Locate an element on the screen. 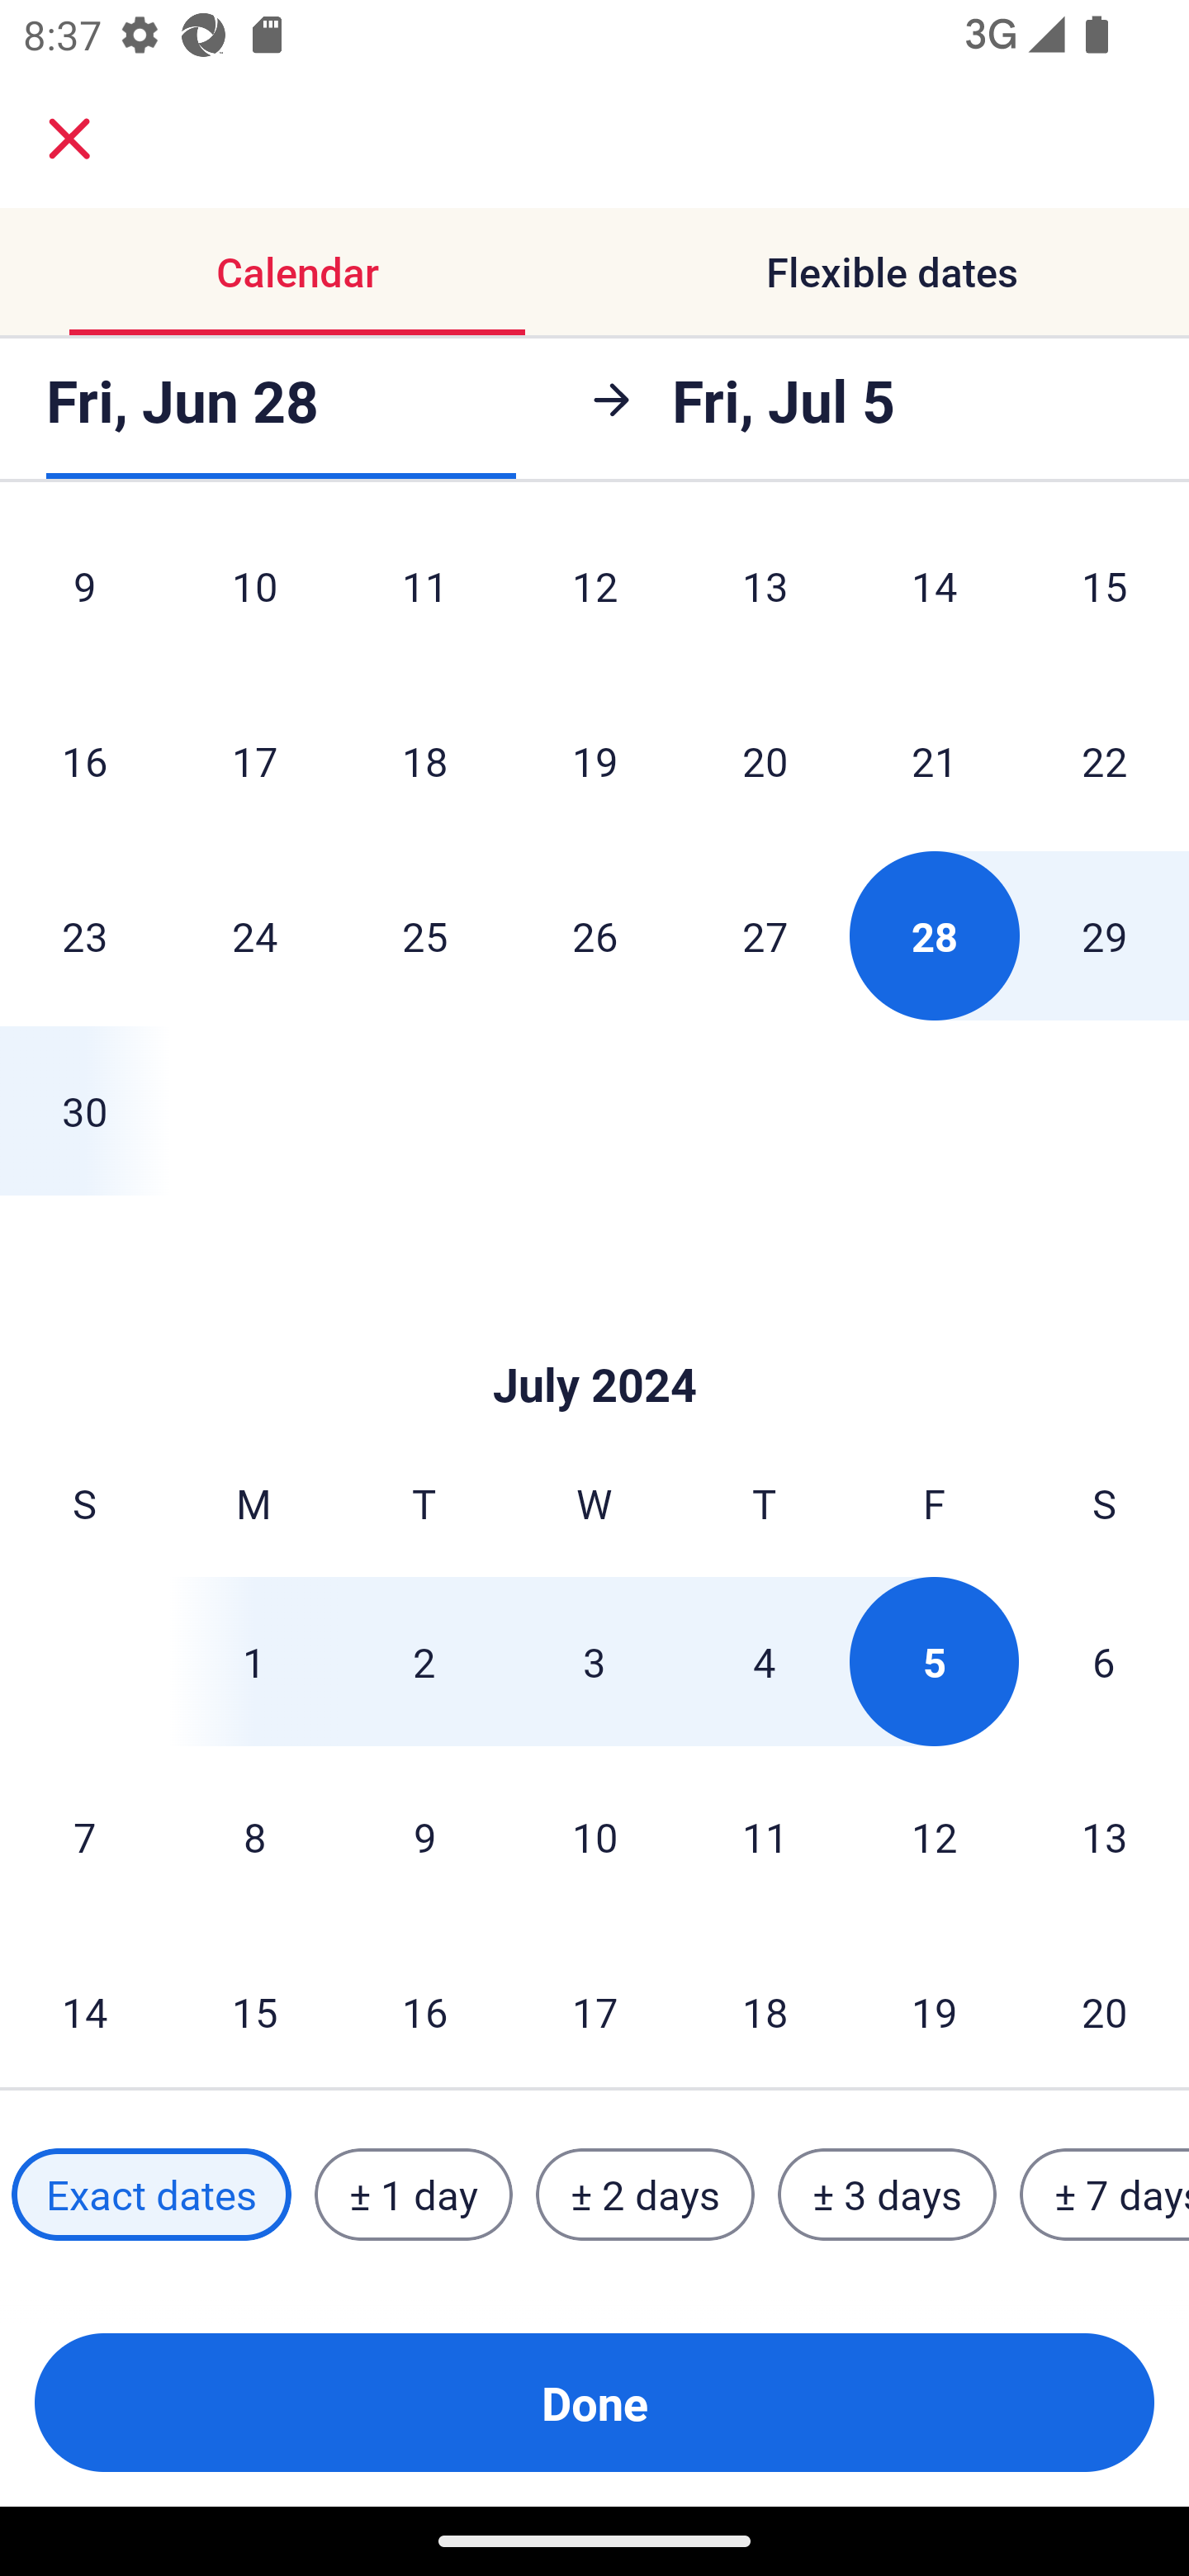 This screenshot has height=2576, width=1189. 17 Wednesday, July 17, 2024 is located at coordinates (594, 2006).